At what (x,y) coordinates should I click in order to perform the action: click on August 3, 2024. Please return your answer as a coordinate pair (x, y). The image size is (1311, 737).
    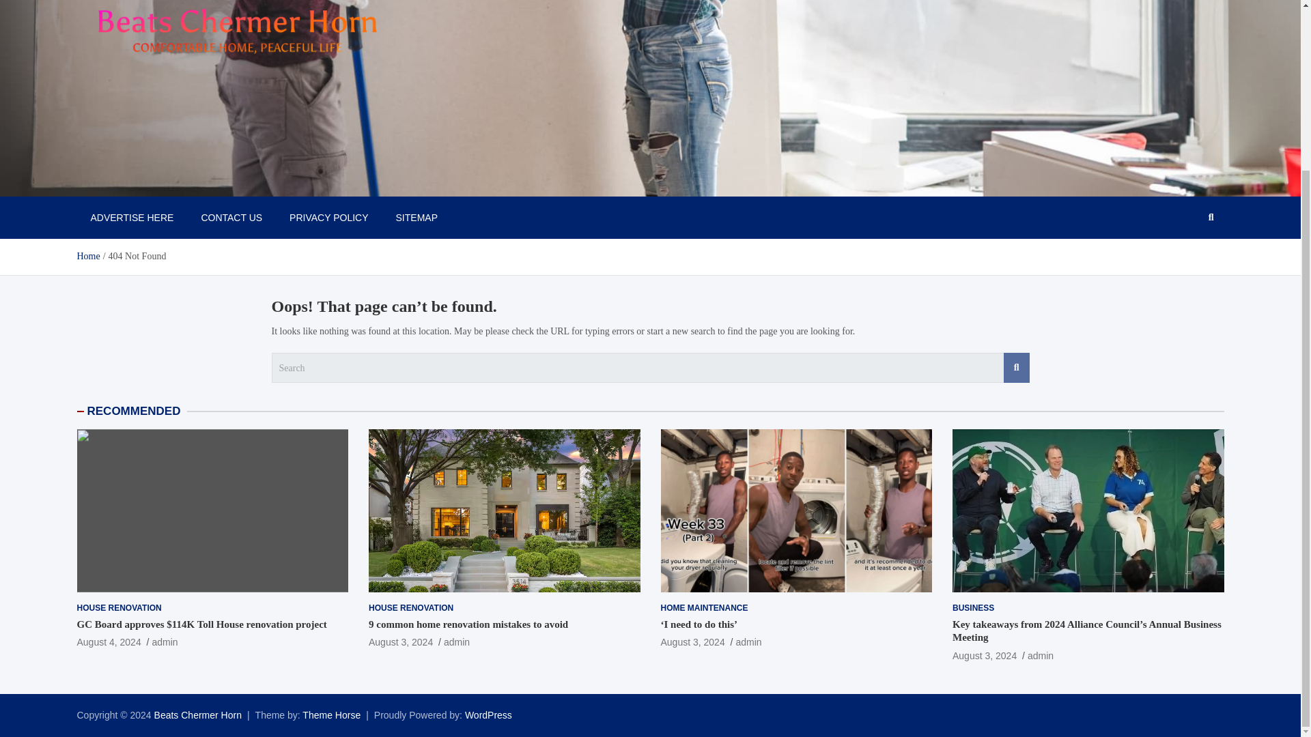
    Looking at the image, I should click on (692, 642).